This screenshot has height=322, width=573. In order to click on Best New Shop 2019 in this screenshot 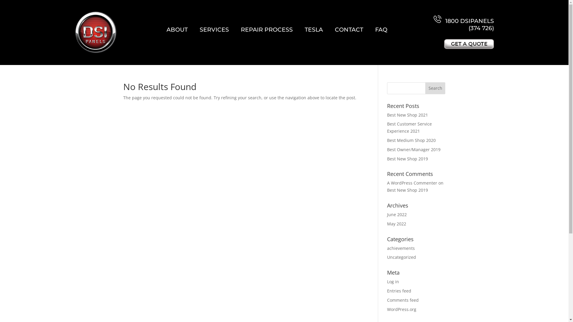, I will do `click(408, 159)`.